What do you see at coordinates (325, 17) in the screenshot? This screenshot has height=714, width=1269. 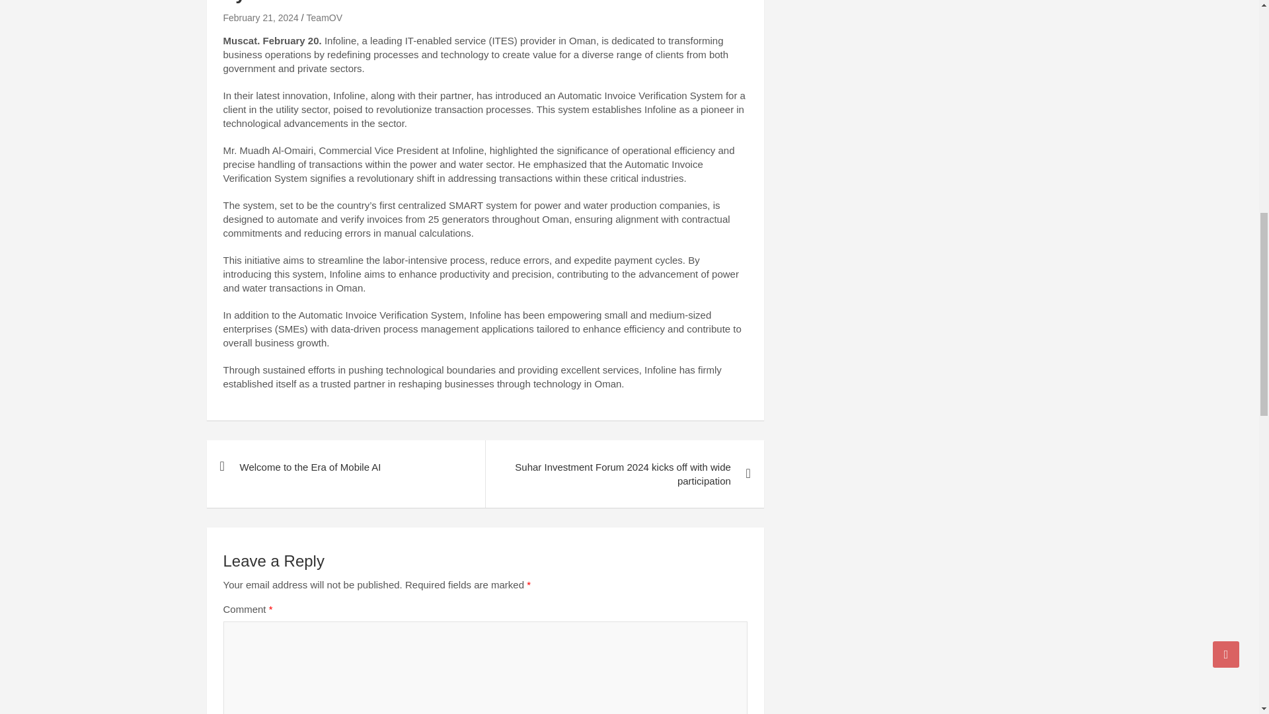 I see `TeamOV` at bounding box center [325, 17].